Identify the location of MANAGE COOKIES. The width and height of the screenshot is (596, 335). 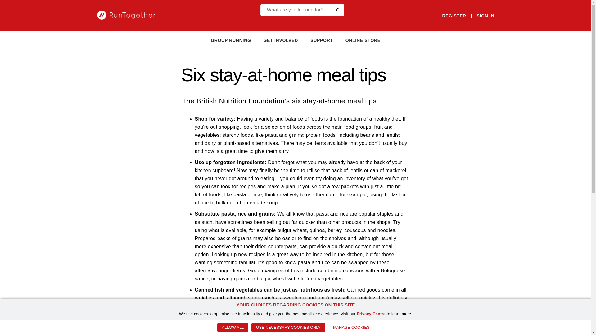
(351, 328).